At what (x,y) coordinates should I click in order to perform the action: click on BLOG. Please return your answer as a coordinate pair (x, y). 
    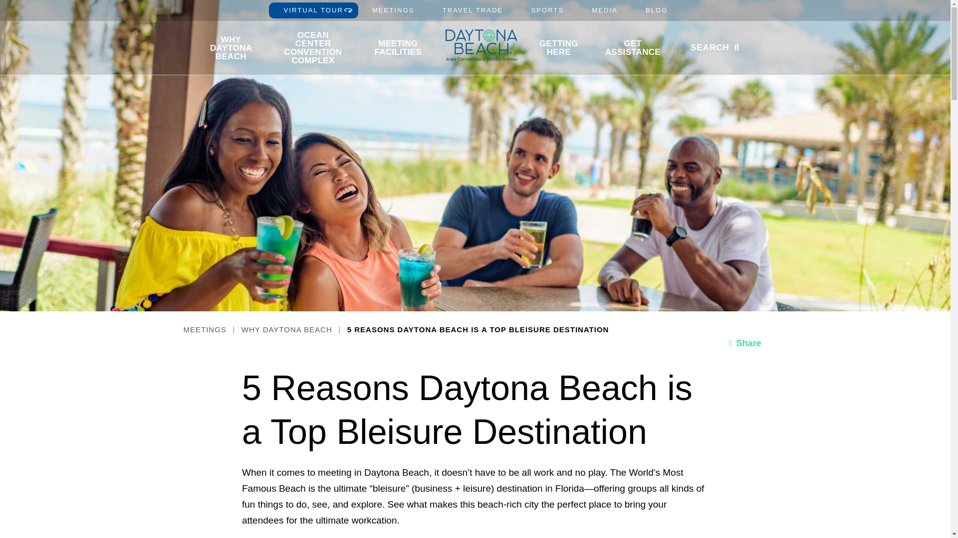
    Looking at the image, I should click on (657, 10).